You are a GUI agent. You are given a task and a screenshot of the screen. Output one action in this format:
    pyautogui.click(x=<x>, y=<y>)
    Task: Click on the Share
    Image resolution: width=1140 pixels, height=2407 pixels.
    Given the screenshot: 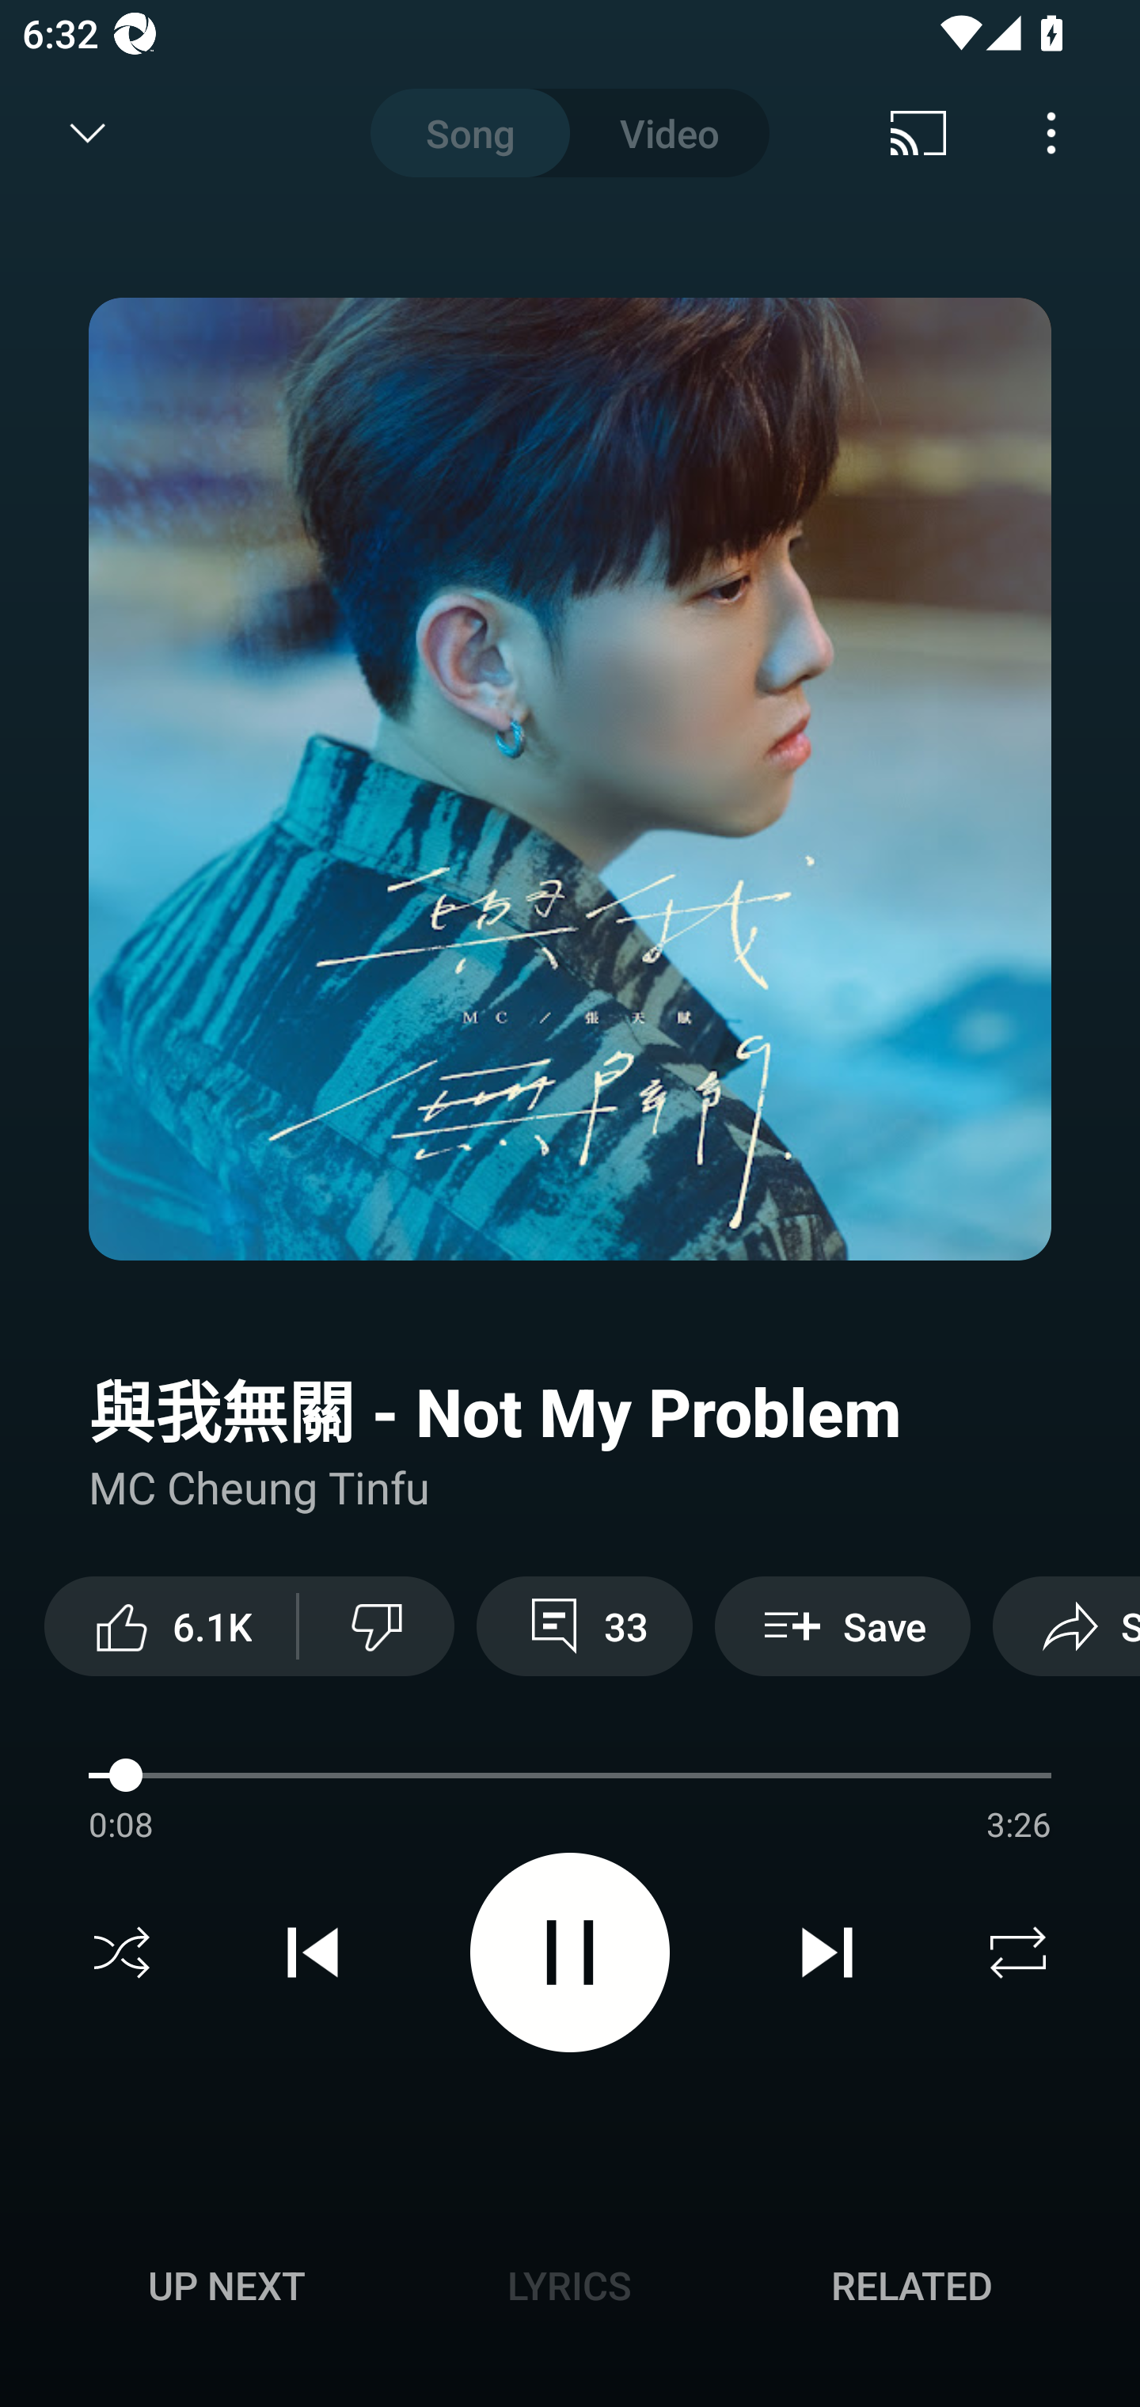 What is the action you would take?
    pyautogui.click(x=1066, y=1626)
    